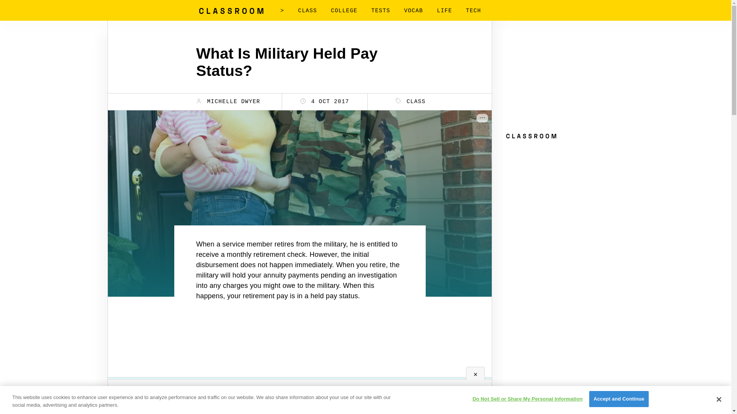 Image resolution: width=737 pixels, height=414 pixels. What do you see at coordinates (411, 101) in the screenshot?
I see `CLASS` at bounding box center [411, 101].